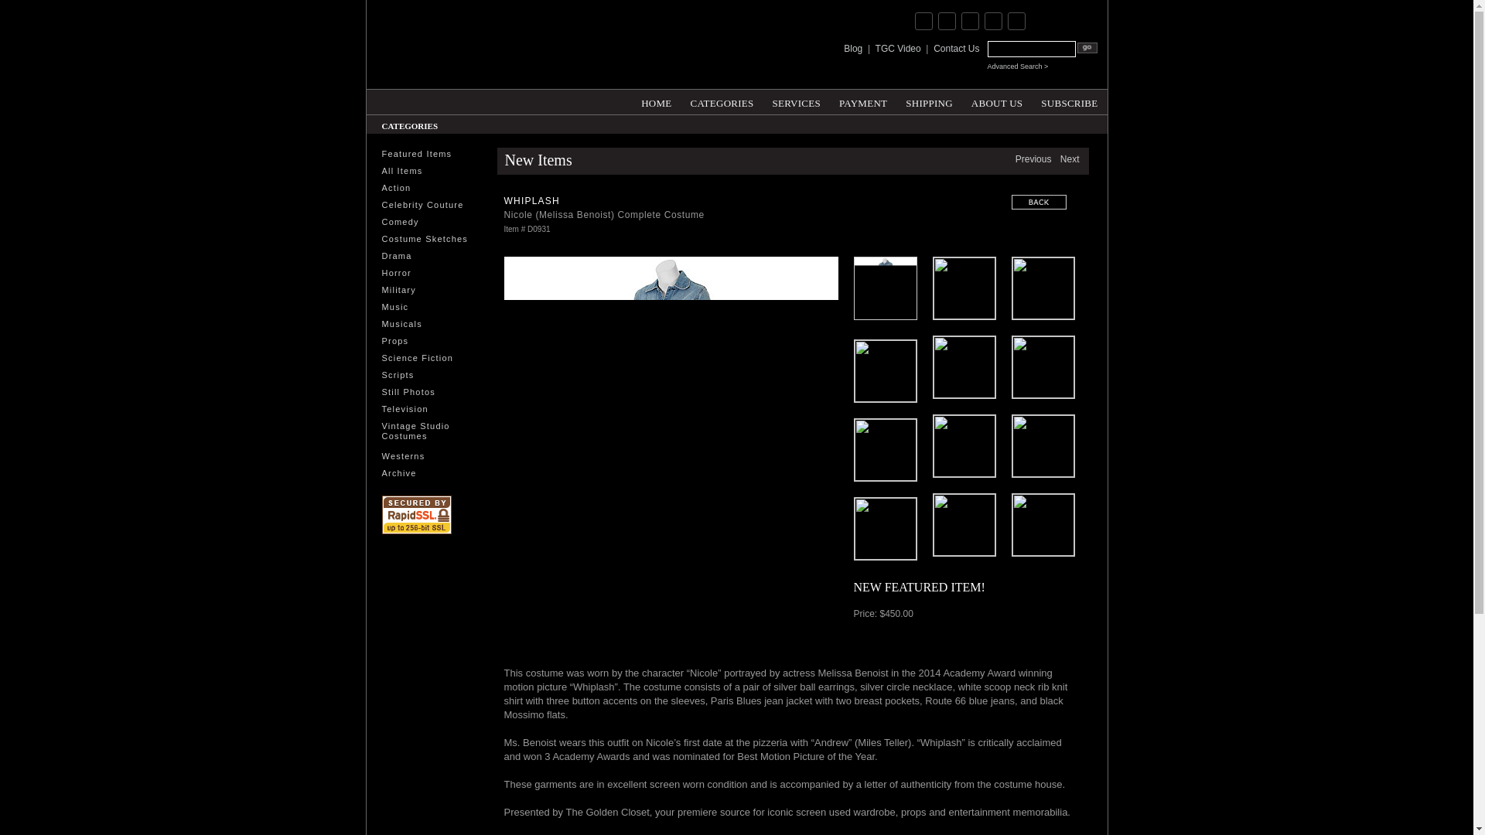 The height and width of the screenshot is (835, 1485). What do you see at coordinates (656, 101) in the screenshot?
I see `HOME` at bounding box center [656, 101].